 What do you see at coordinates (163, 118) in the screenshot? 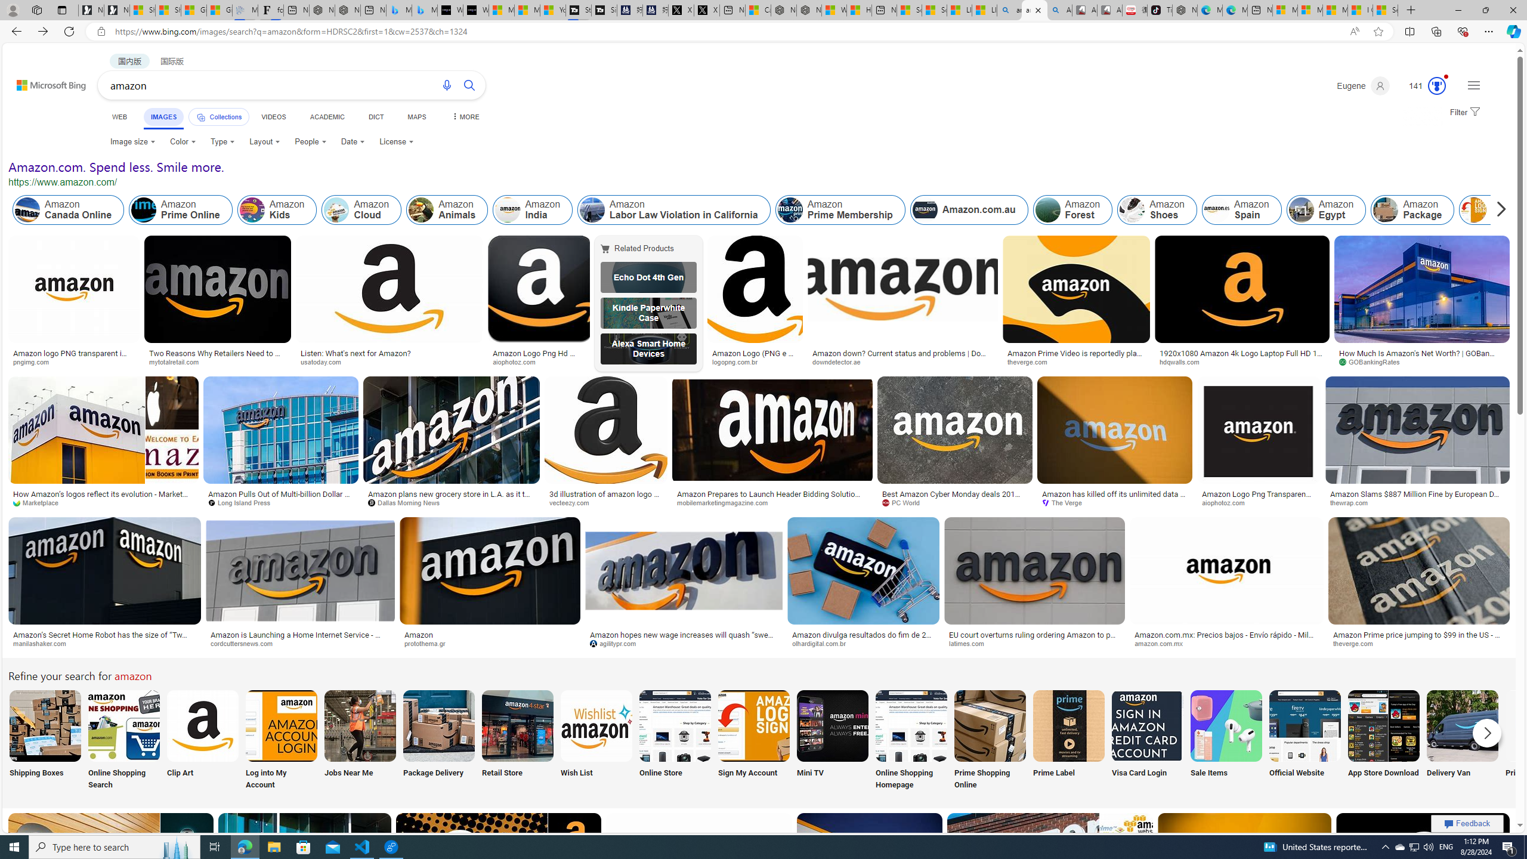
I see `IMAGES` at bounding box center [163, 118].